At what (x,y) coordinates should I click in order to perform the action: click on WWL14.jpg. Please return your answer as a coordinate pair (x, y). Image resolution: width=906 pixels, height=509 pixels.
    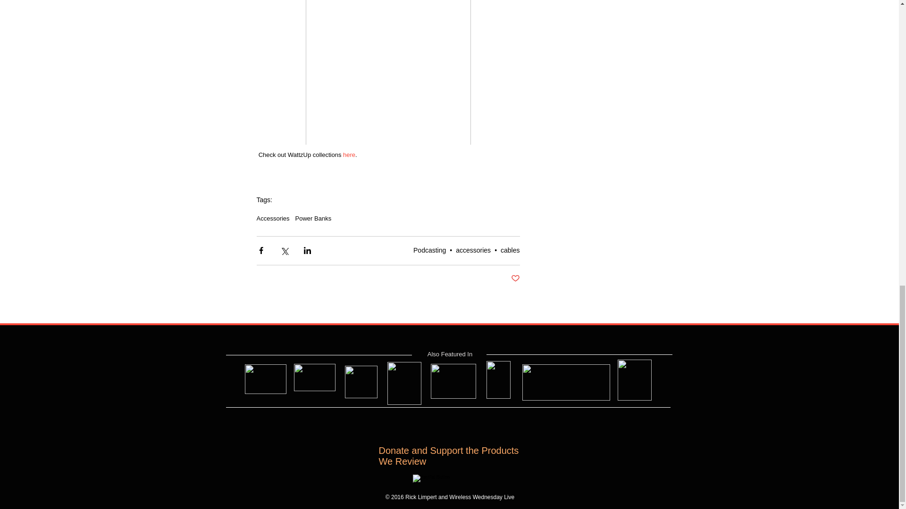
    Looking at the image, I should click on (404, 383).